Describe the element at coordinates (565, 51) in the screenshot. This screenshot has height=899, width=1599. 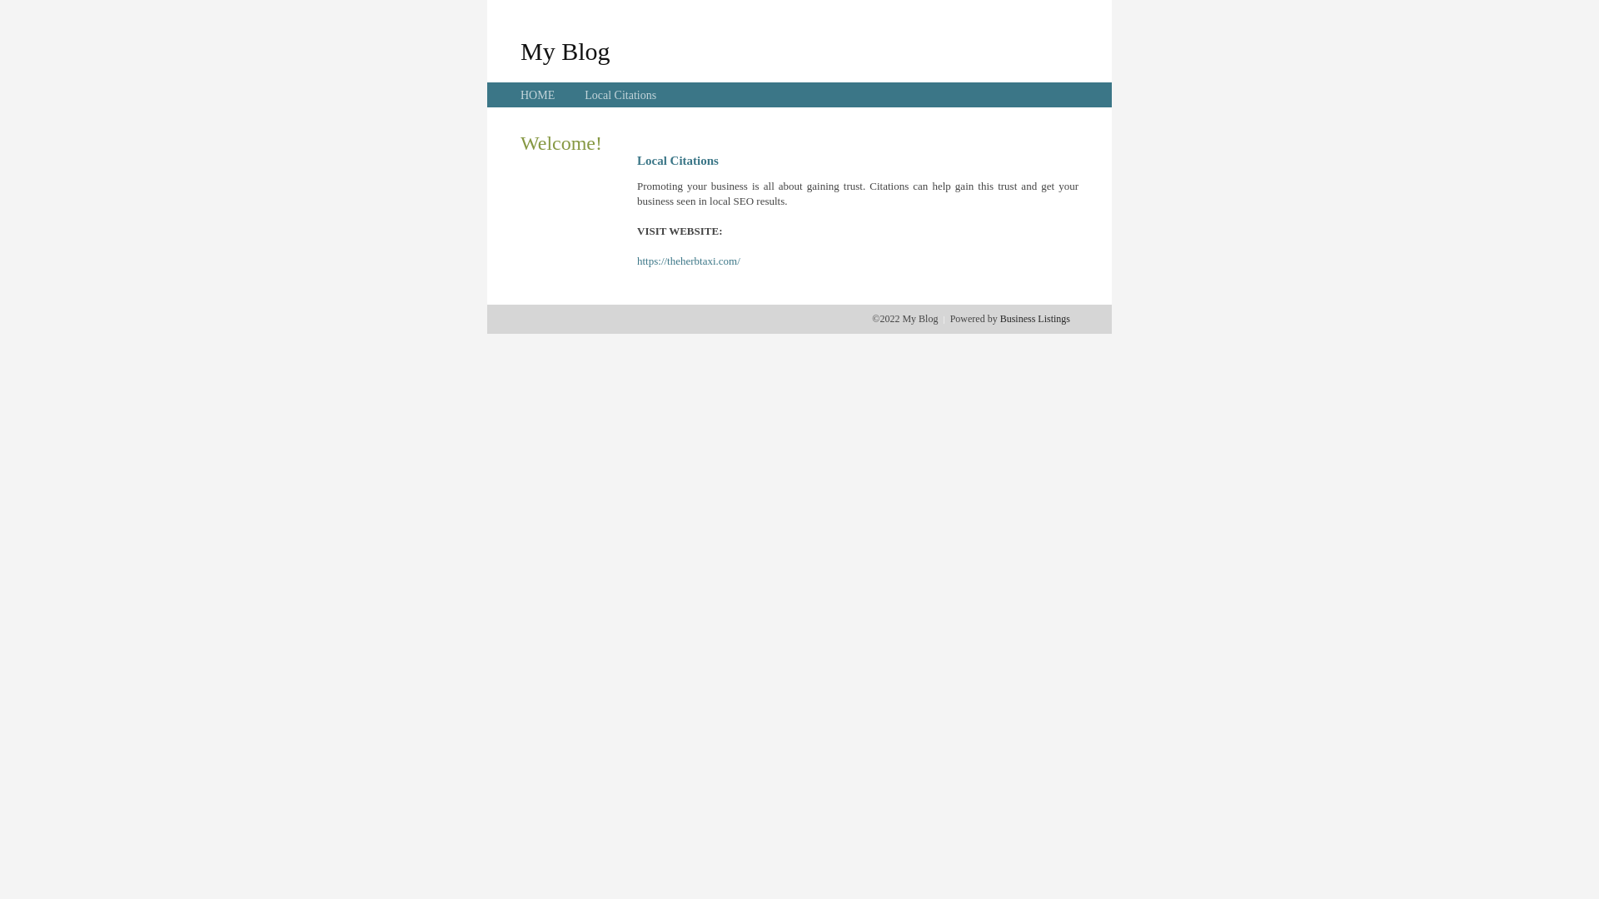
I see `My Blog` at that location.